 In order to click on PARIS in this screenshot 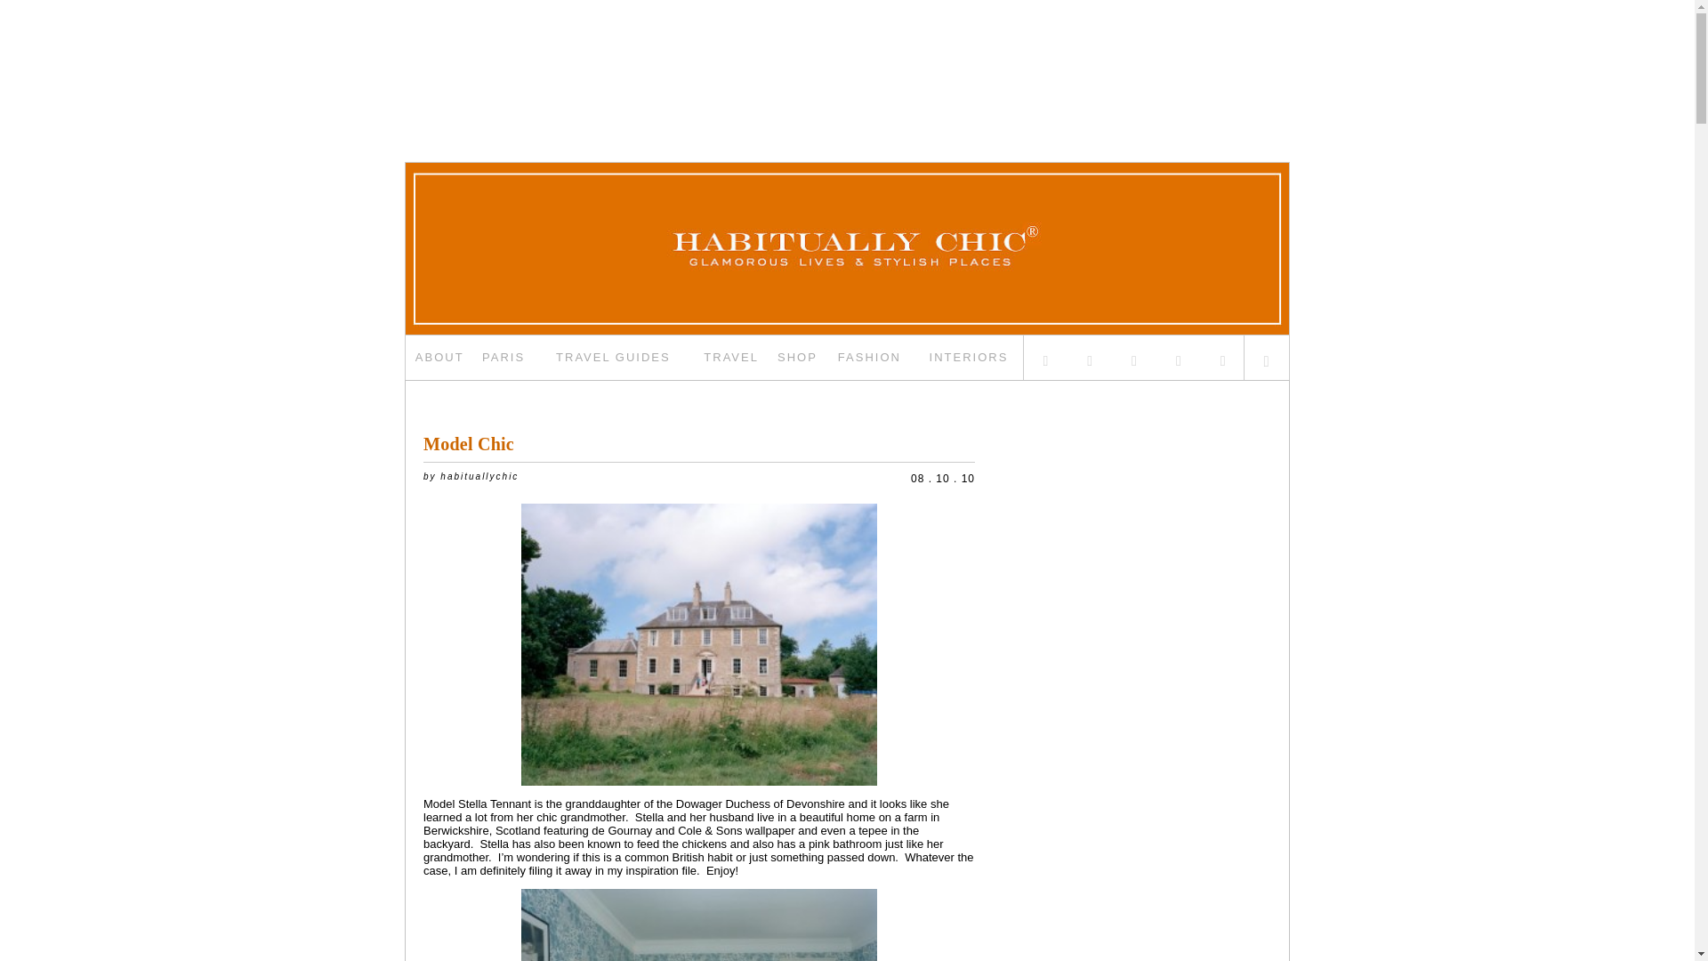, I will do `click(503, 357)`.